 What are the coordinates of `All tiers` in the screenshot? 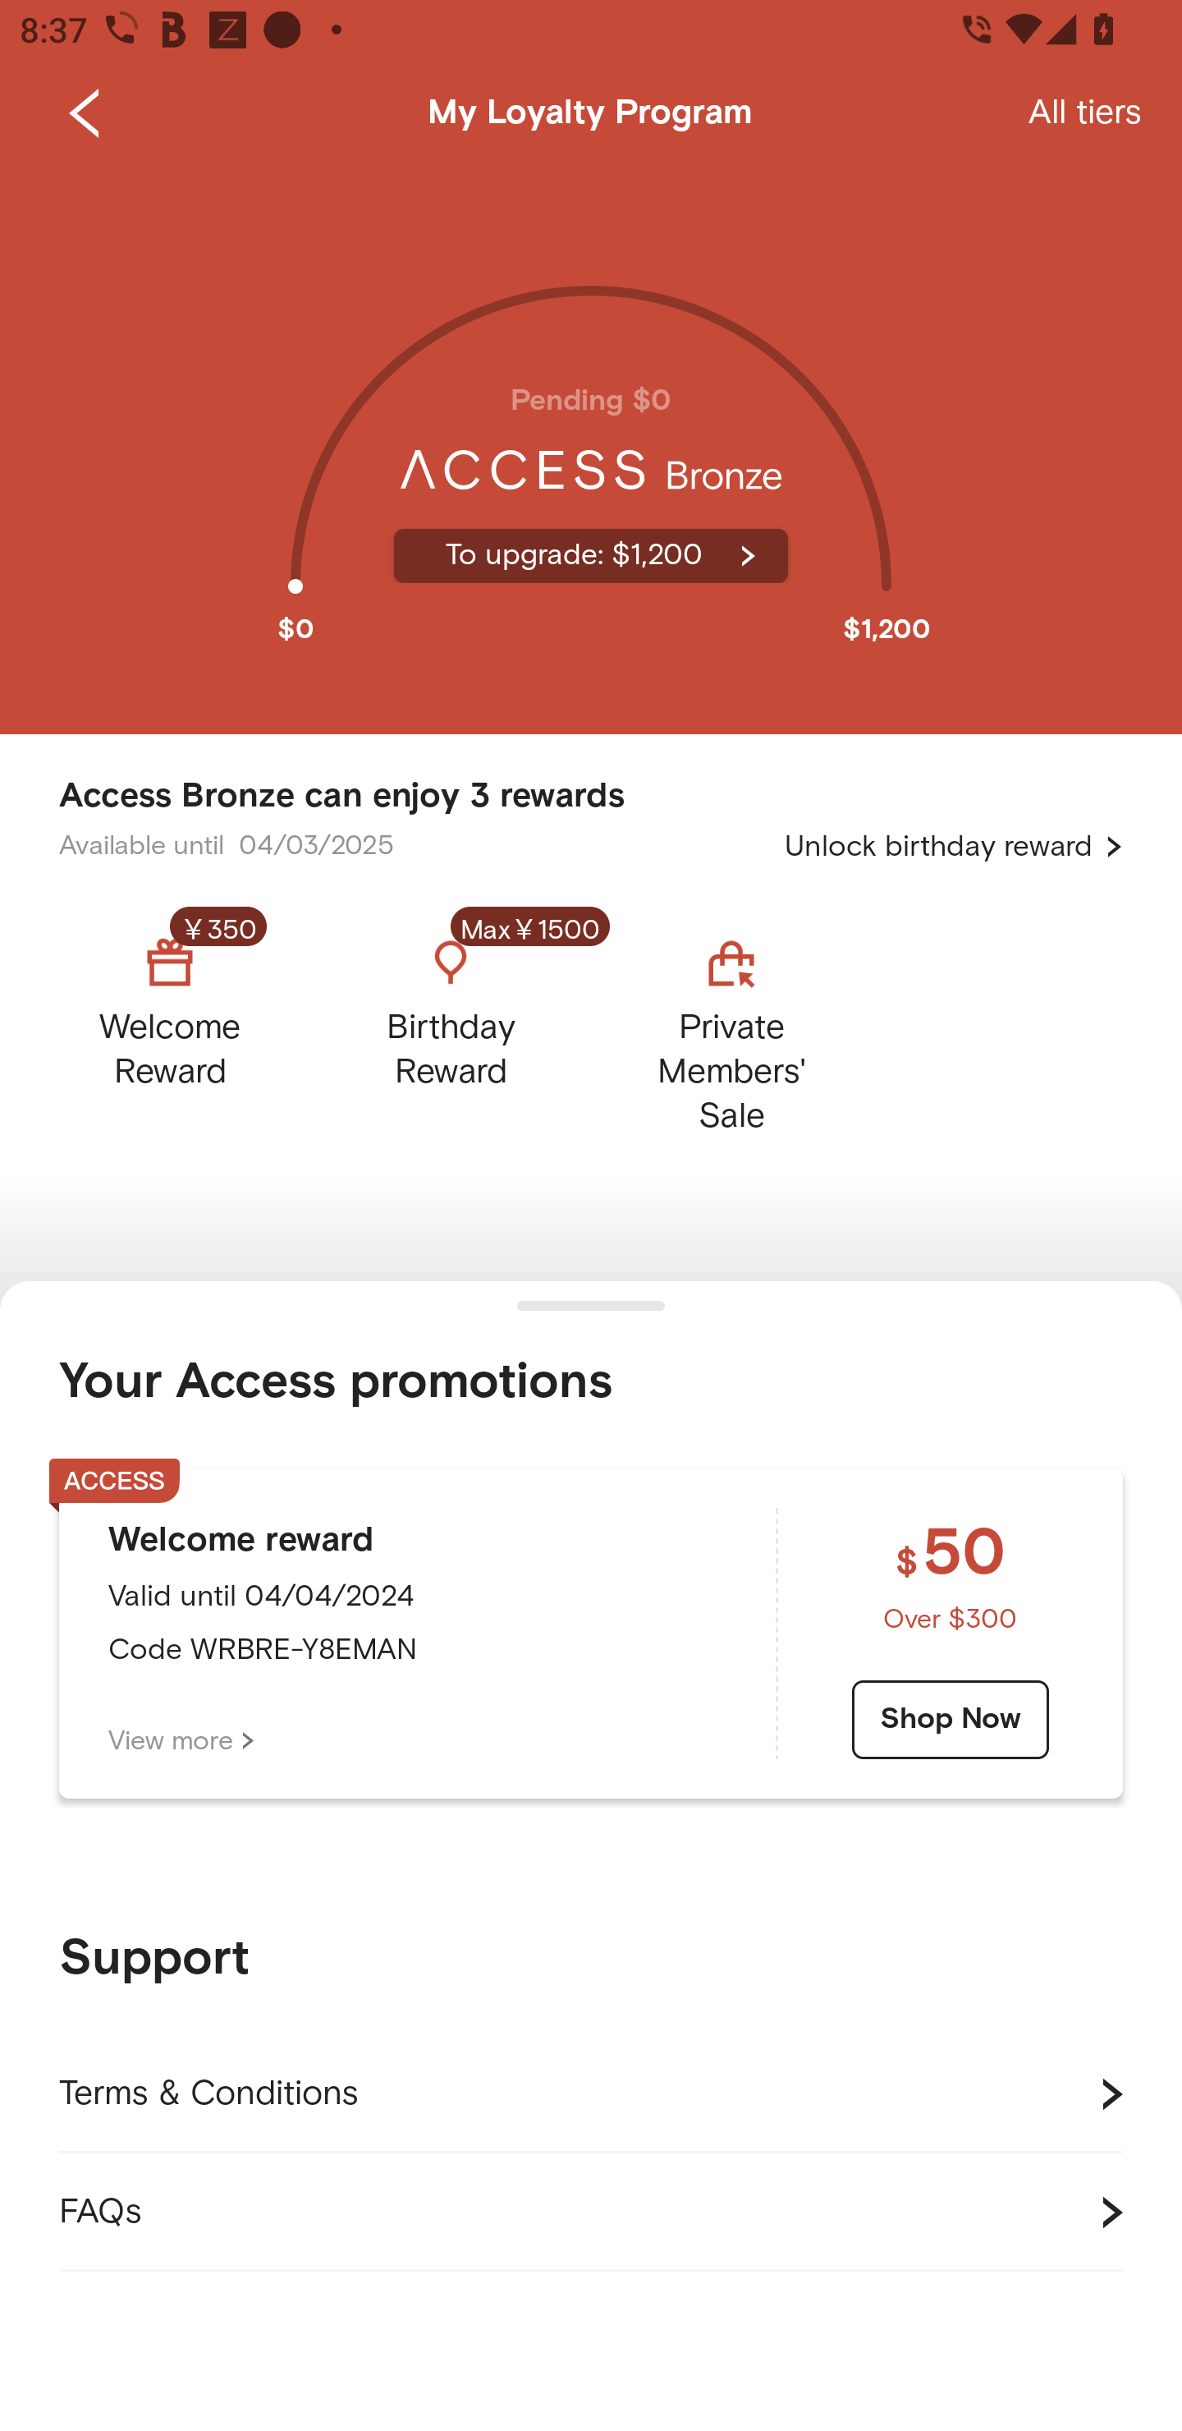 It's located at (1085, 113).